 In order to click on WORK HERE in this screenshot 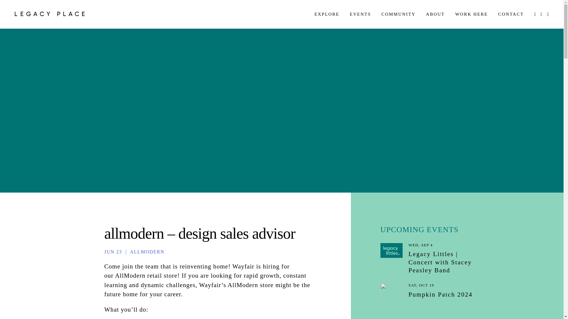, I will do `click(472, 14)`.